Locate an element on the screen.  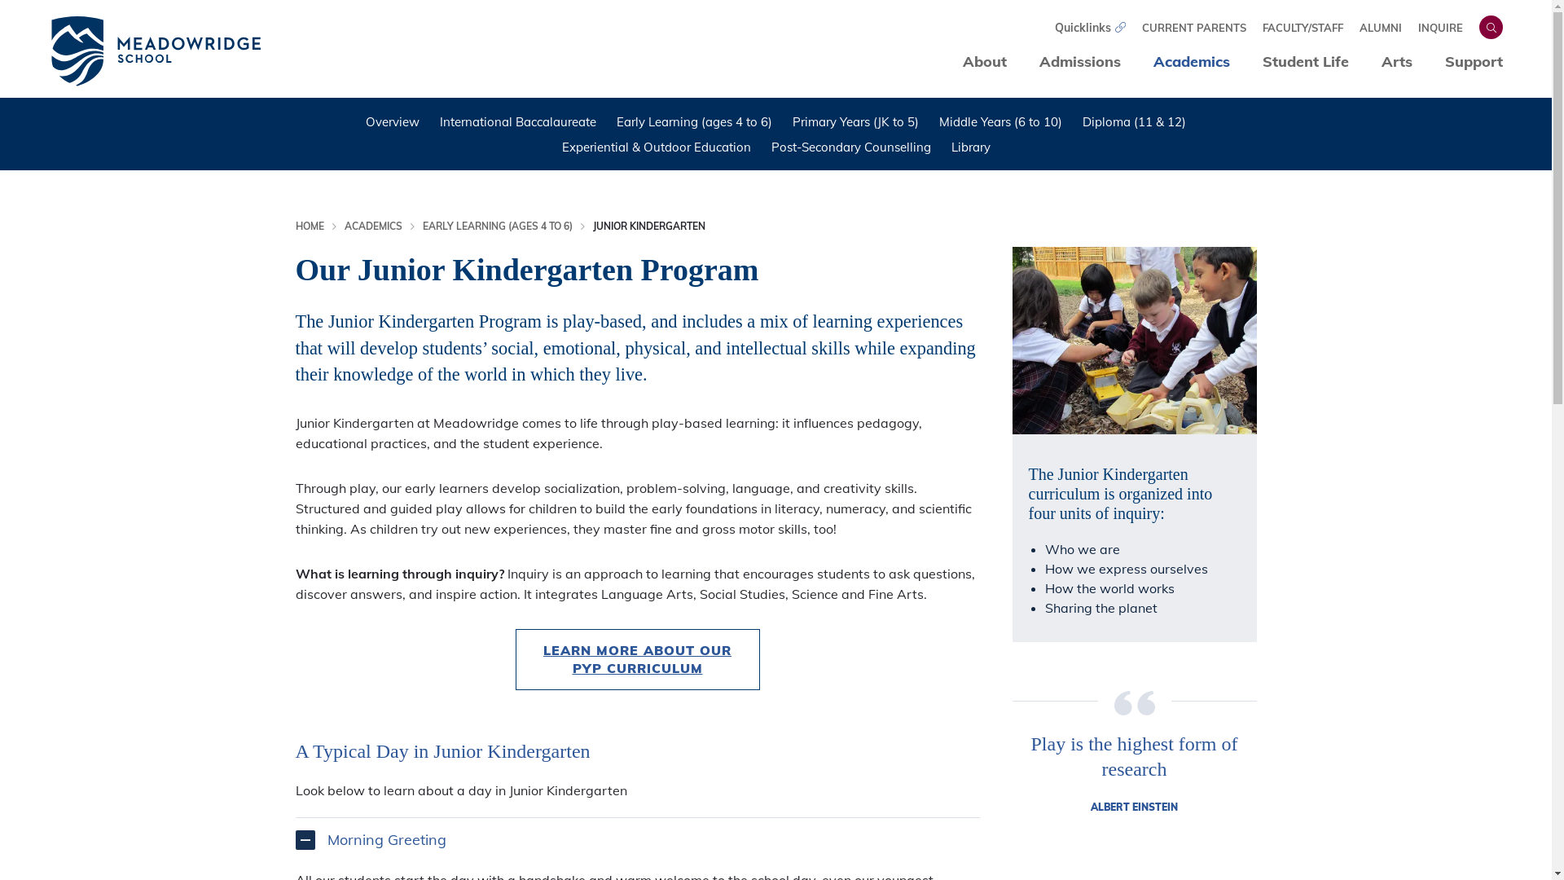
Primary Years (JK to 5) is located at coordinates (855, 122).